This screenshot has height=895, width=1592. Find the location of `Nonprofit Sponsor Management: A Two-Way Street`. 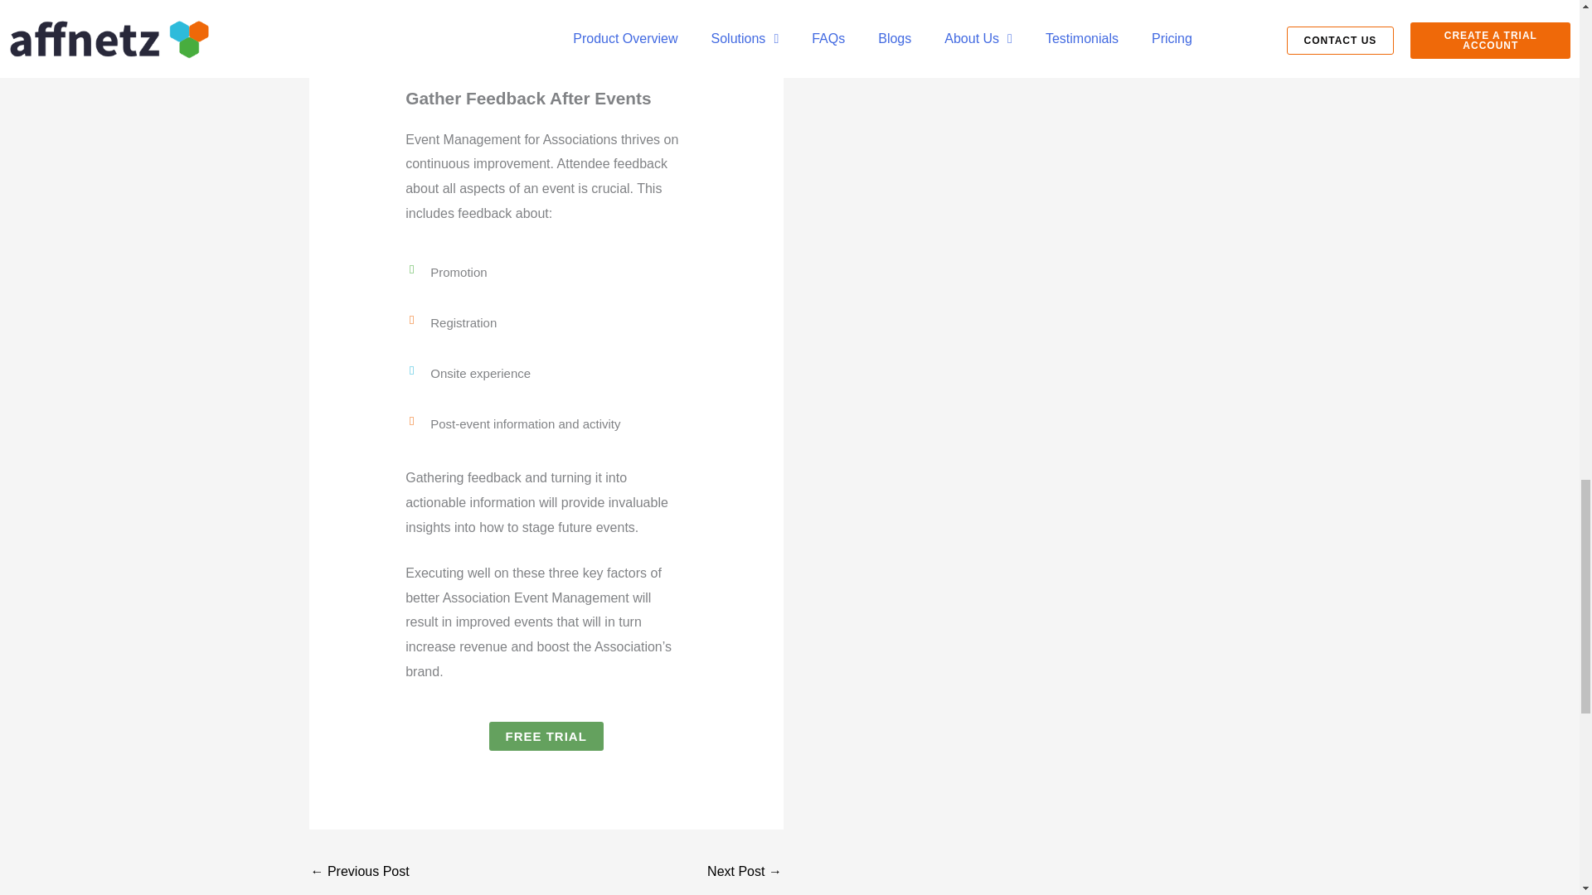

Nonprofit Sponsor Management: A Two-Way Street is located at coordinates (360, 873).